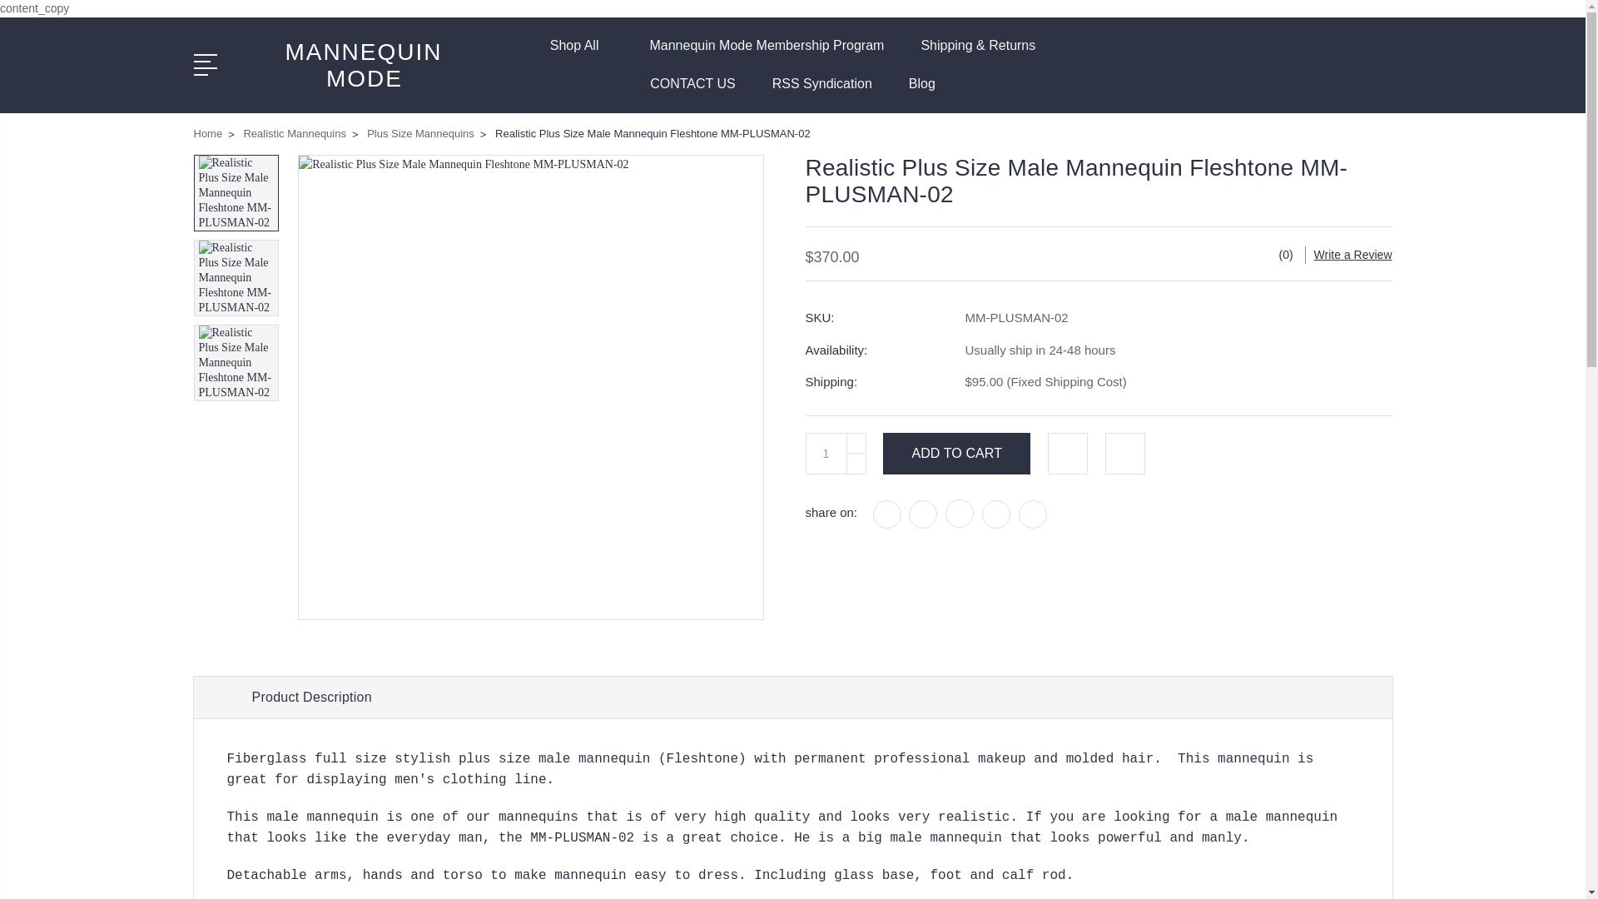  I want to click on Realistic Plus Size Male Mannequin Fleshtone MM-PLUSMAN-02, so click(236, 191).